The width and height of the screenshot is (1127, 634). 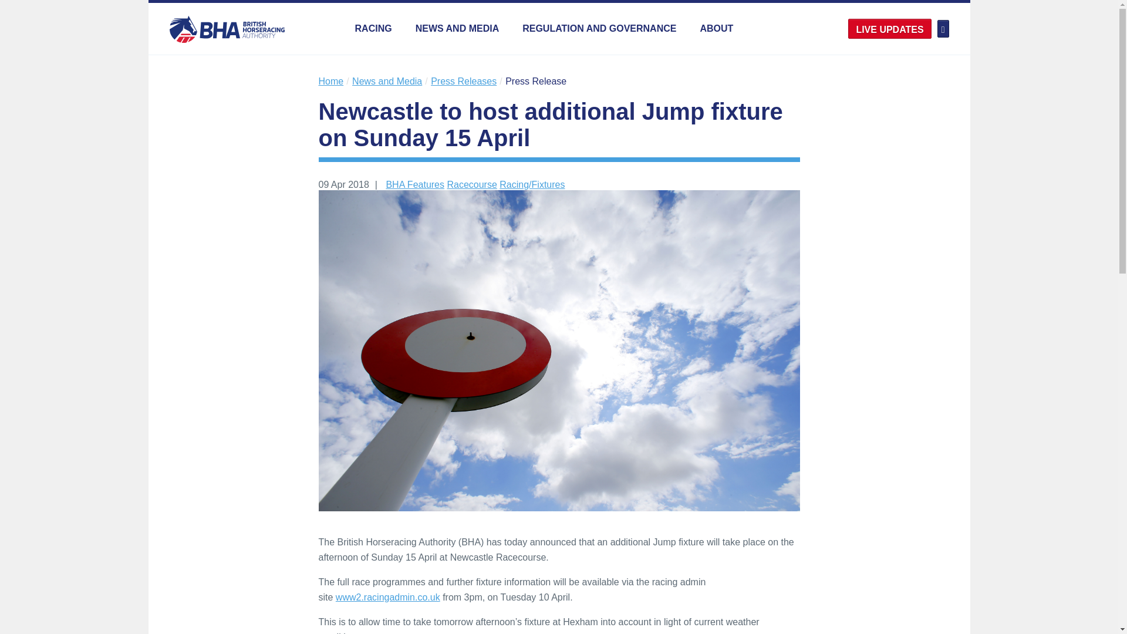 I want to click on REGULATION AND GOVERNANCE, so click(x=599, y=28).